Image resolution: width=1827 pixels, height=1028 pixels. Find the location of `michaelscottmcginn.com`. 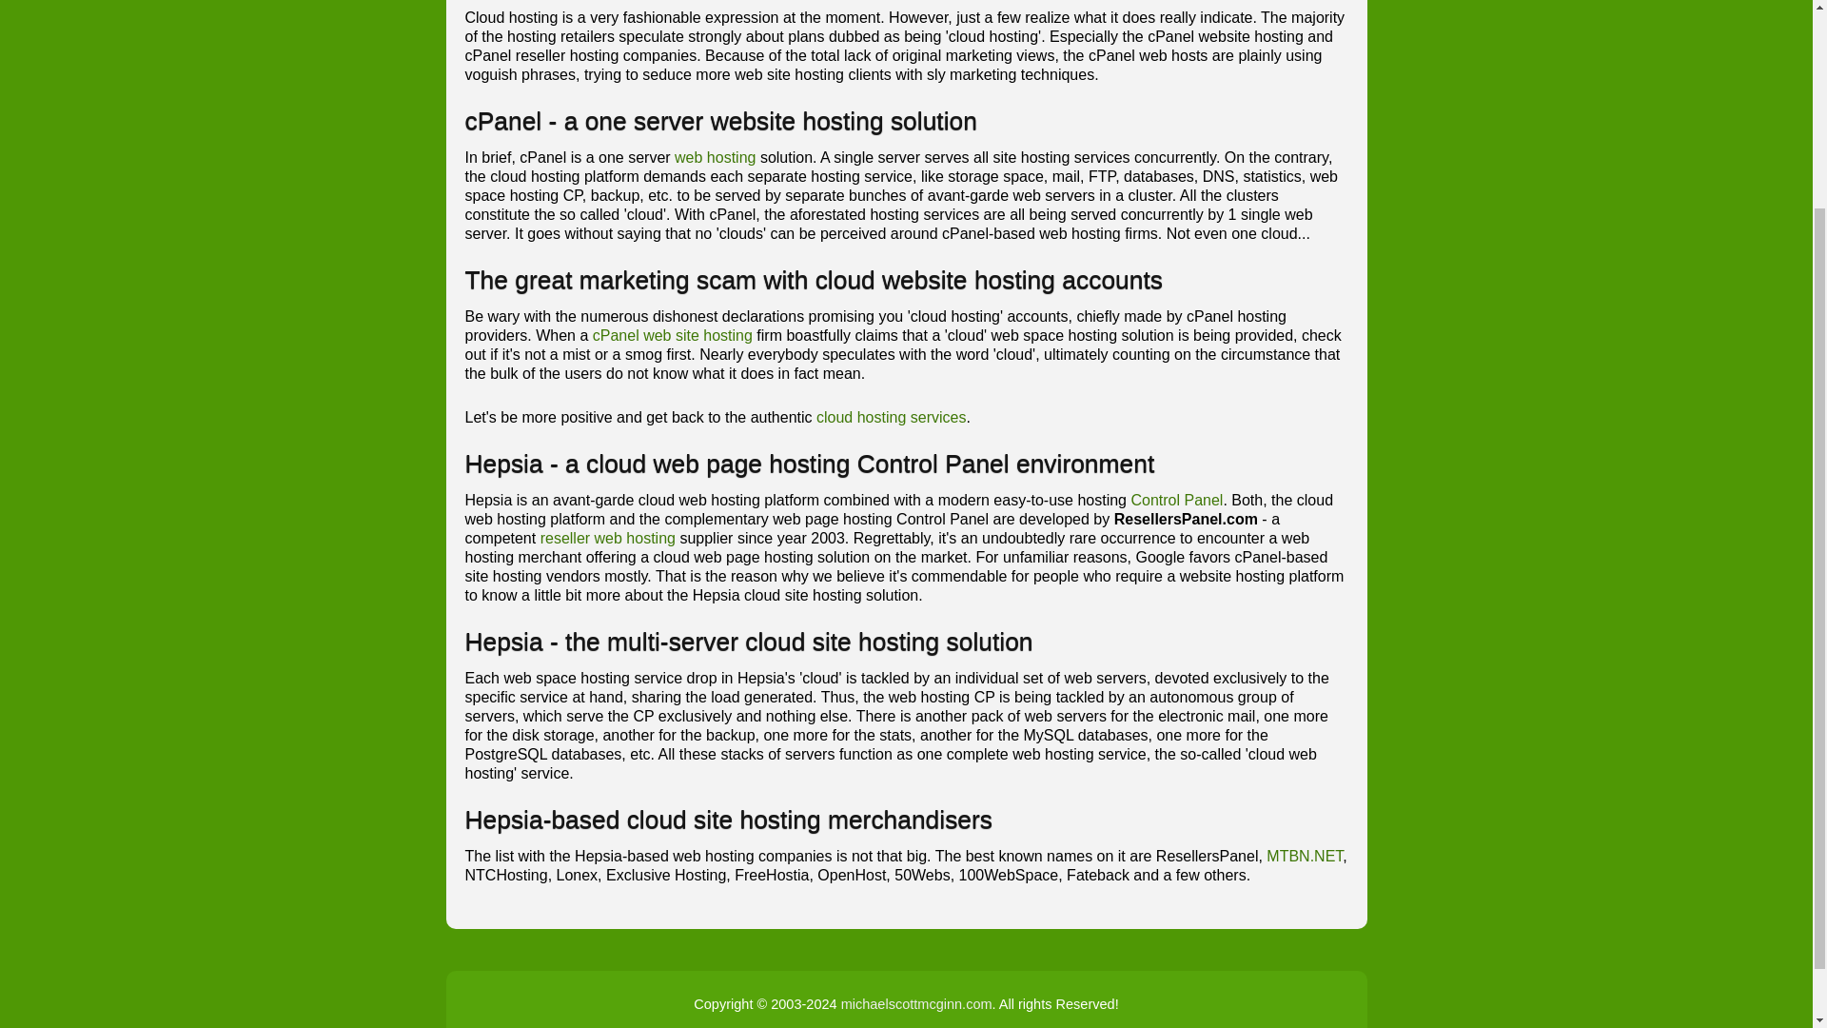

michaelscottmcginn.com is located at coordinates (915, 1003).